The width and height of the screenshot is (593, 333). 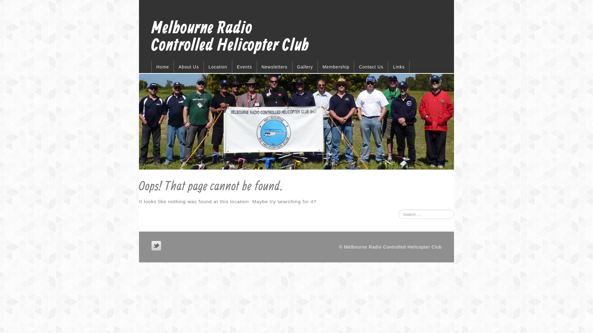 I want to click on Events, so click(x=245, y=67).